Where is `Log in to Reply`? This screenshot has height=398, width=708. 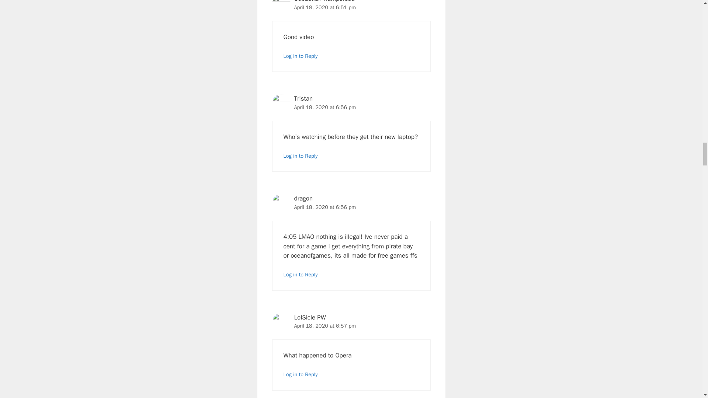 Log in to Reply is located at coordinates (300, 156).